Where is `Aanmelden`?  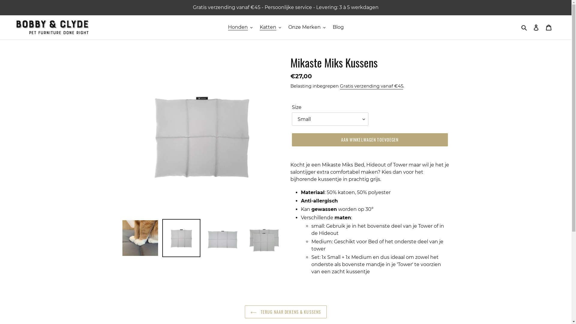 Aanmelden is located at coordinates (536, 27).